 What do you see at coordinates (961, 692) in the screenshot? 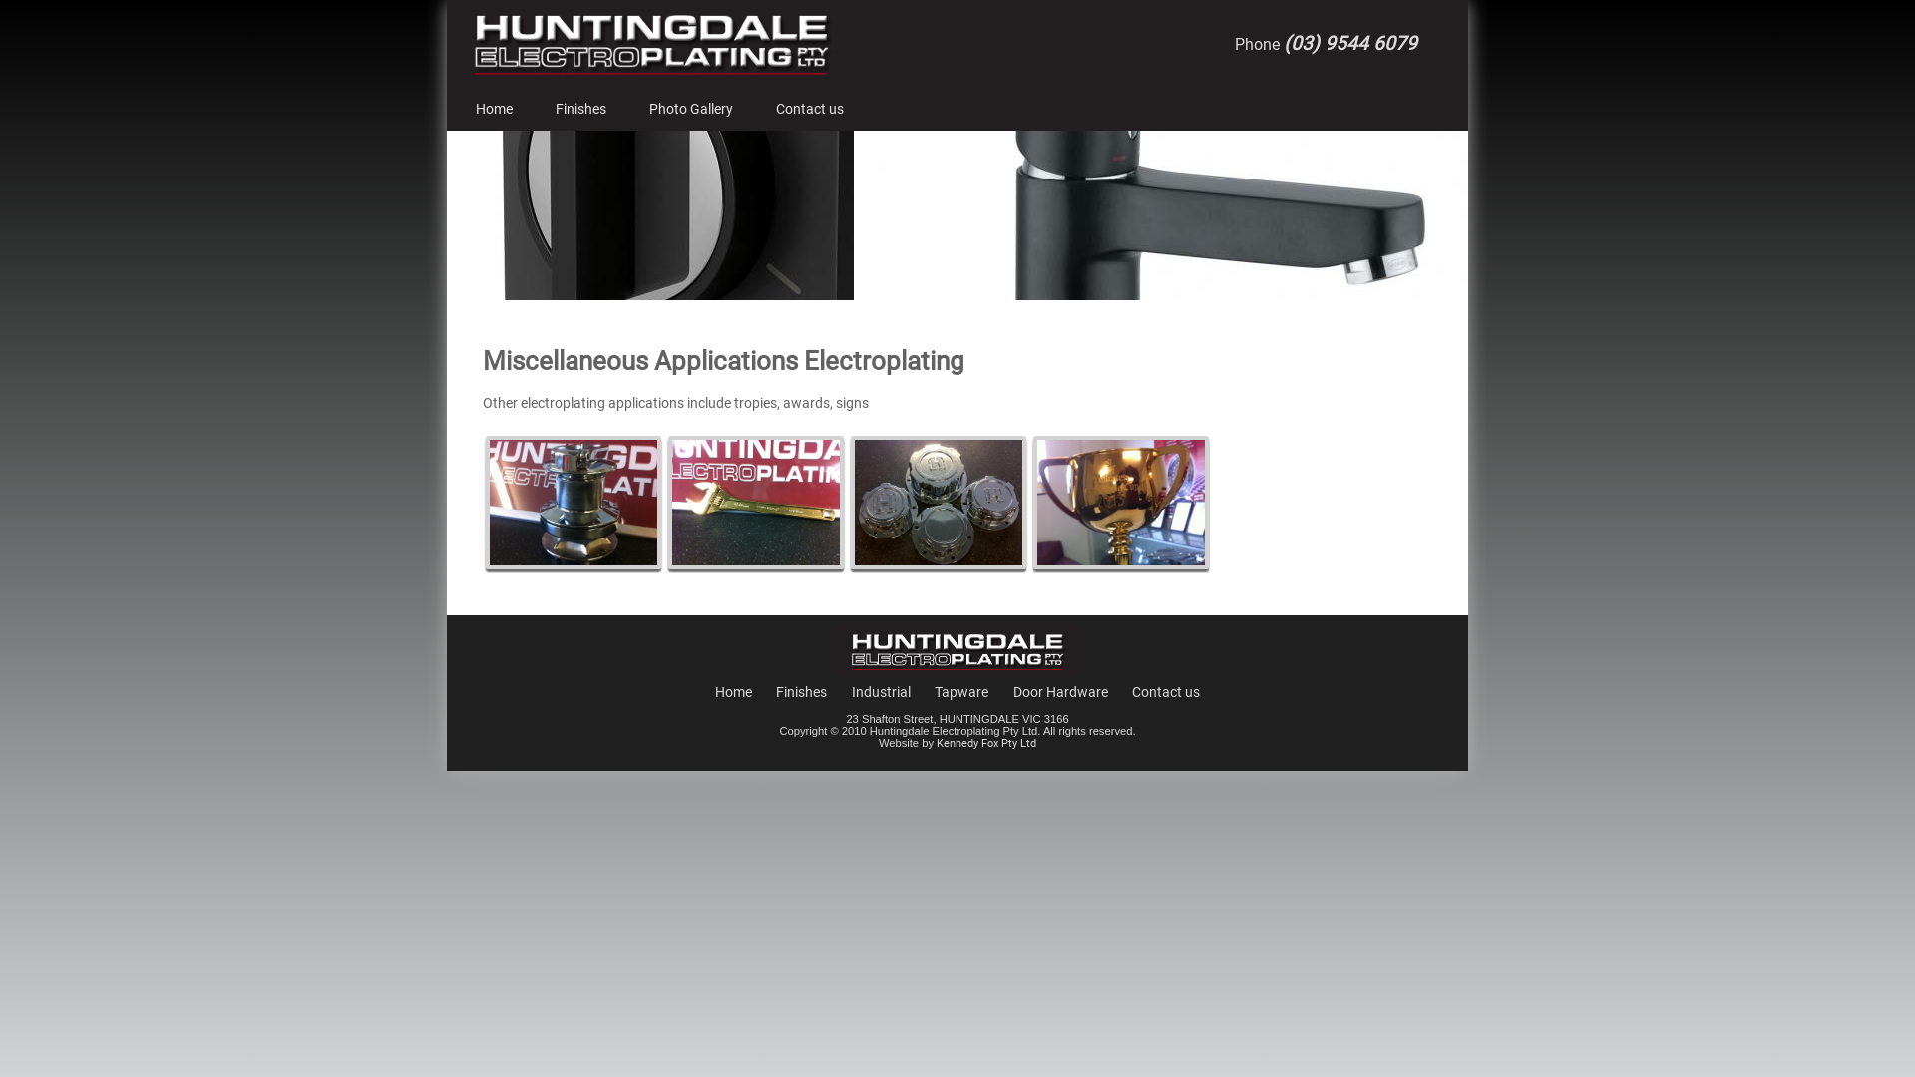
I see `Tapware` at bounding box center [961, 692].